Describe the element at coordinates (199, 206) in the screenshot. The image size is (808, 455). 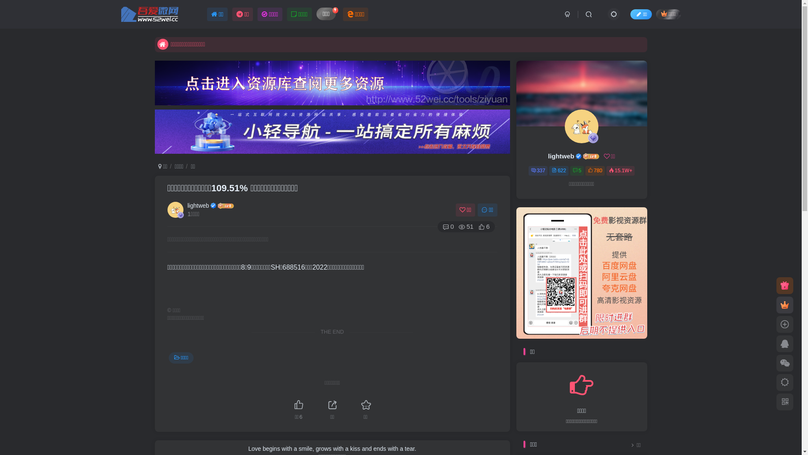
I see `lightweb` at that location.